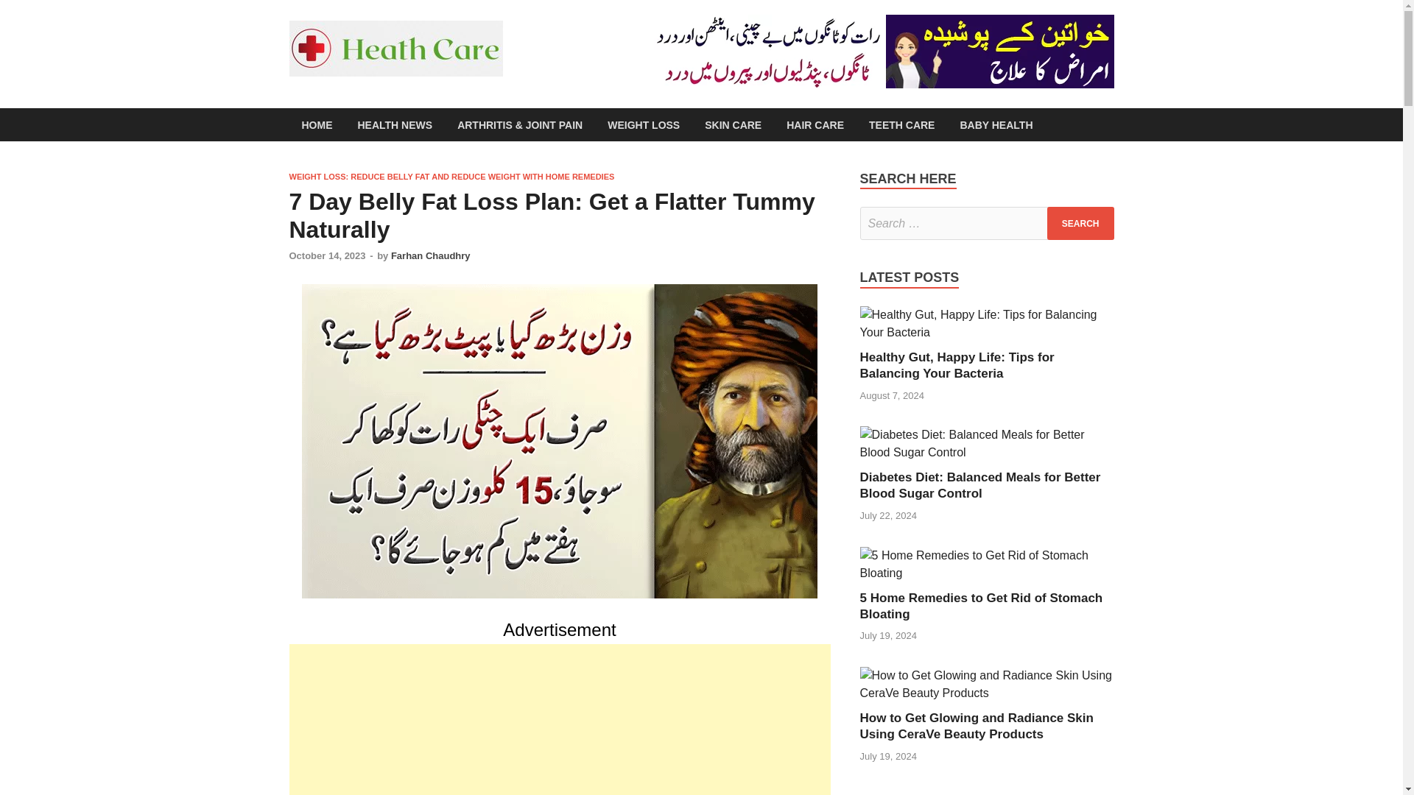 The width and height of the screenshot is (1414, 795). I want to click on SKIN CARE, so click(733, 124).